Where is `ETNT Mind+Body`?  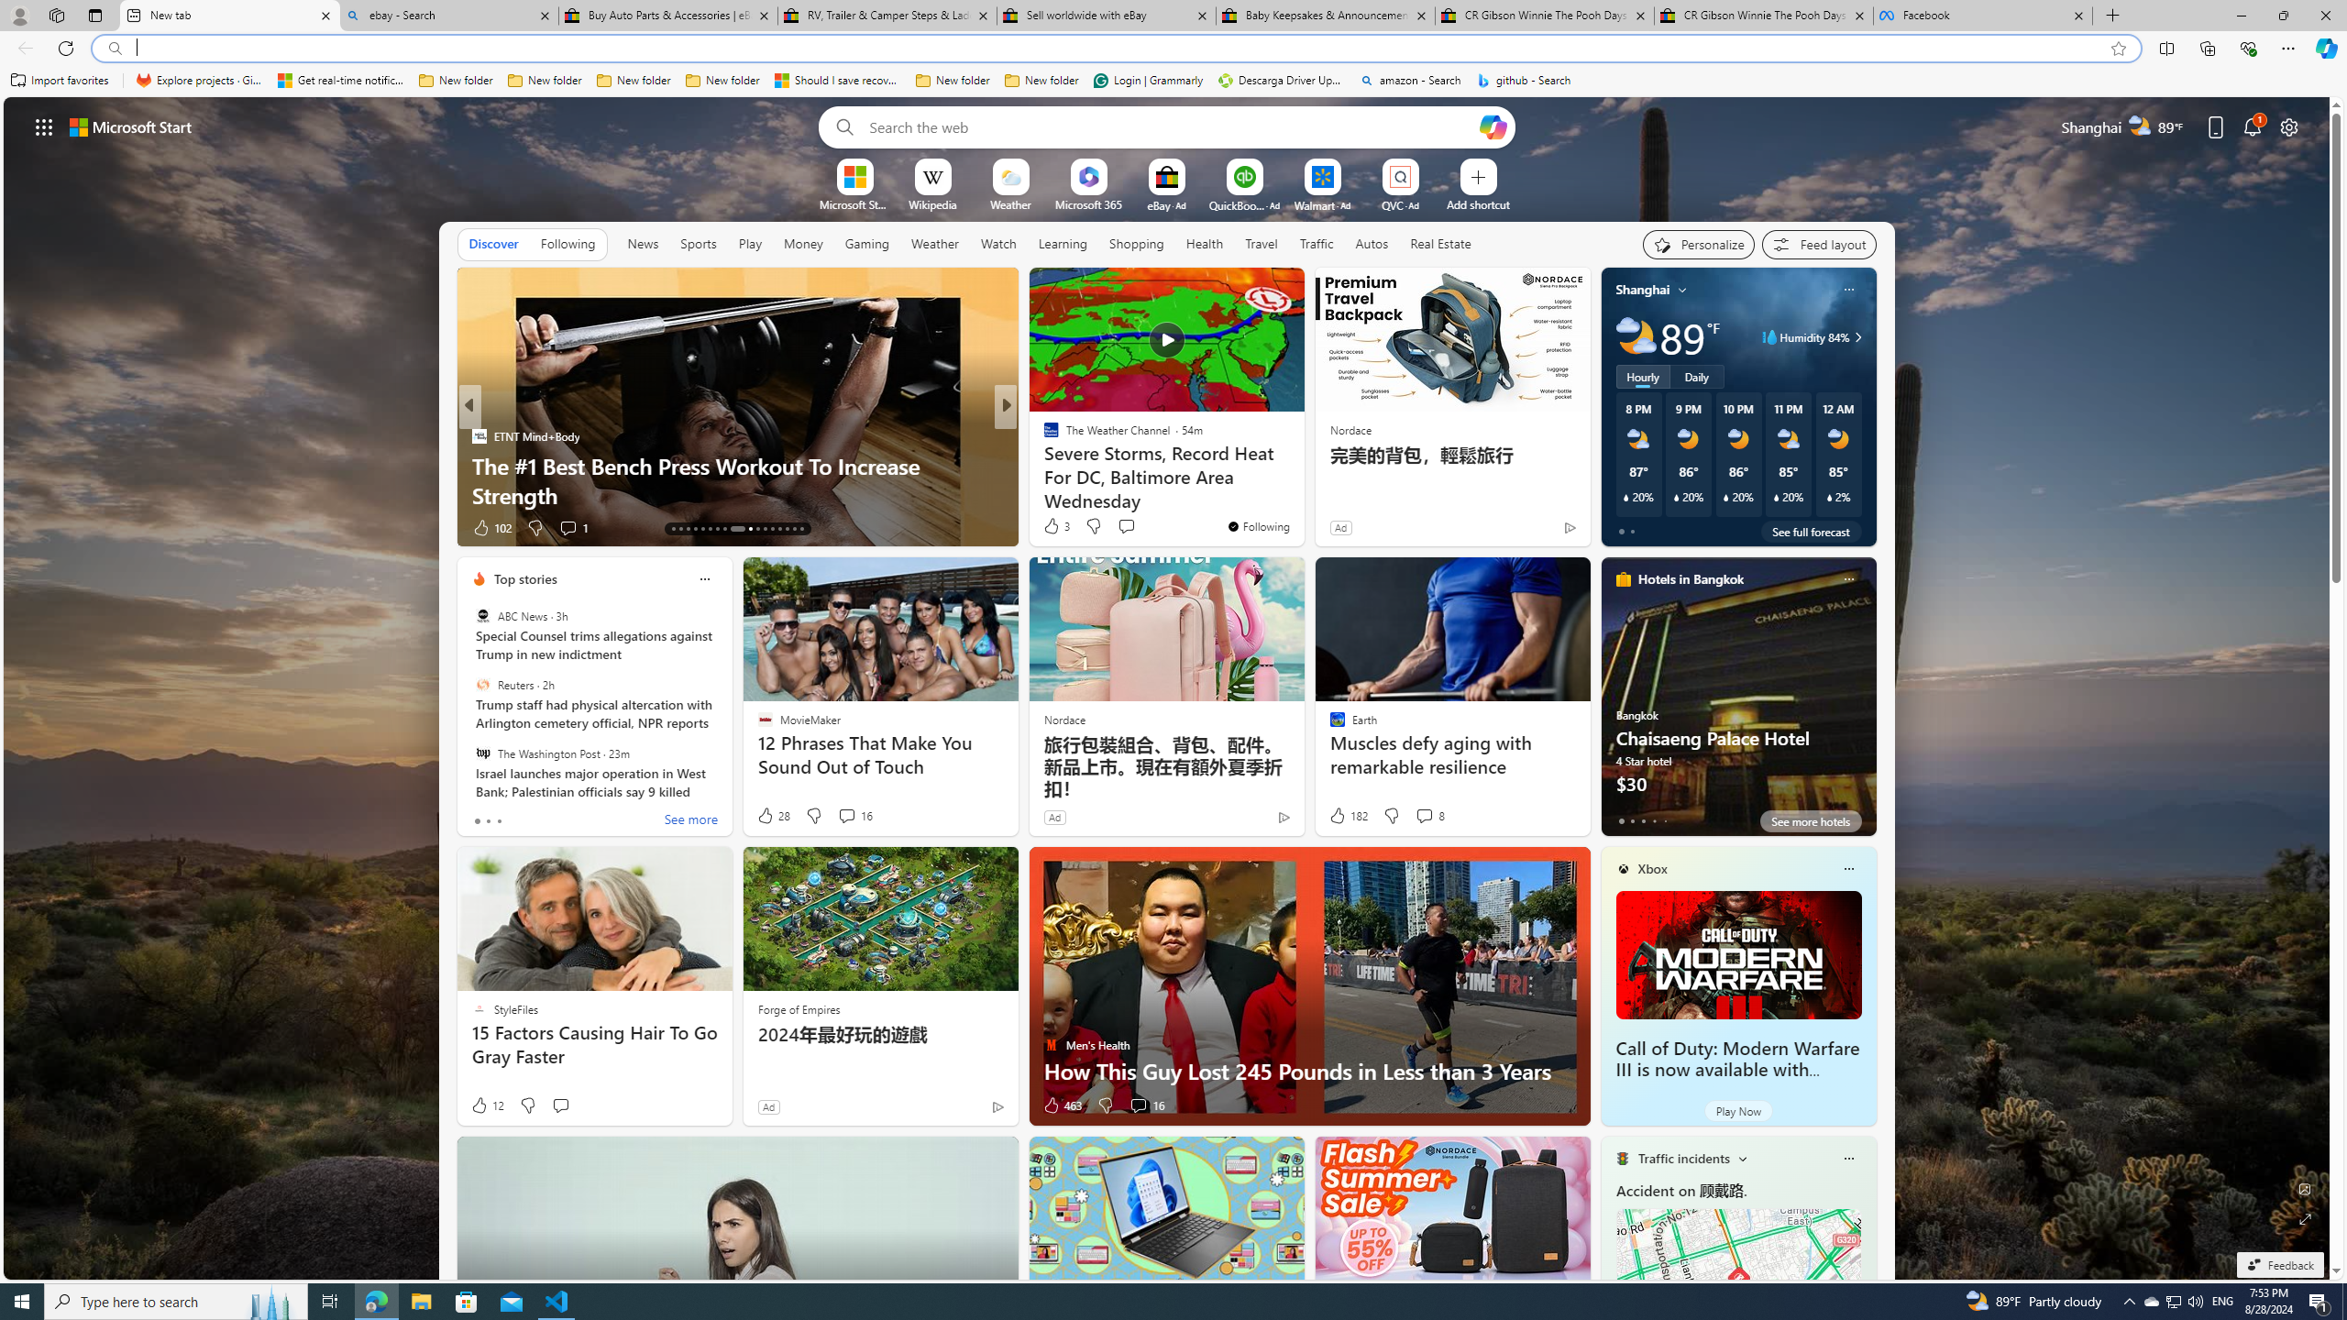
ETNT Mind+Body is located at coordinates (479, 436).